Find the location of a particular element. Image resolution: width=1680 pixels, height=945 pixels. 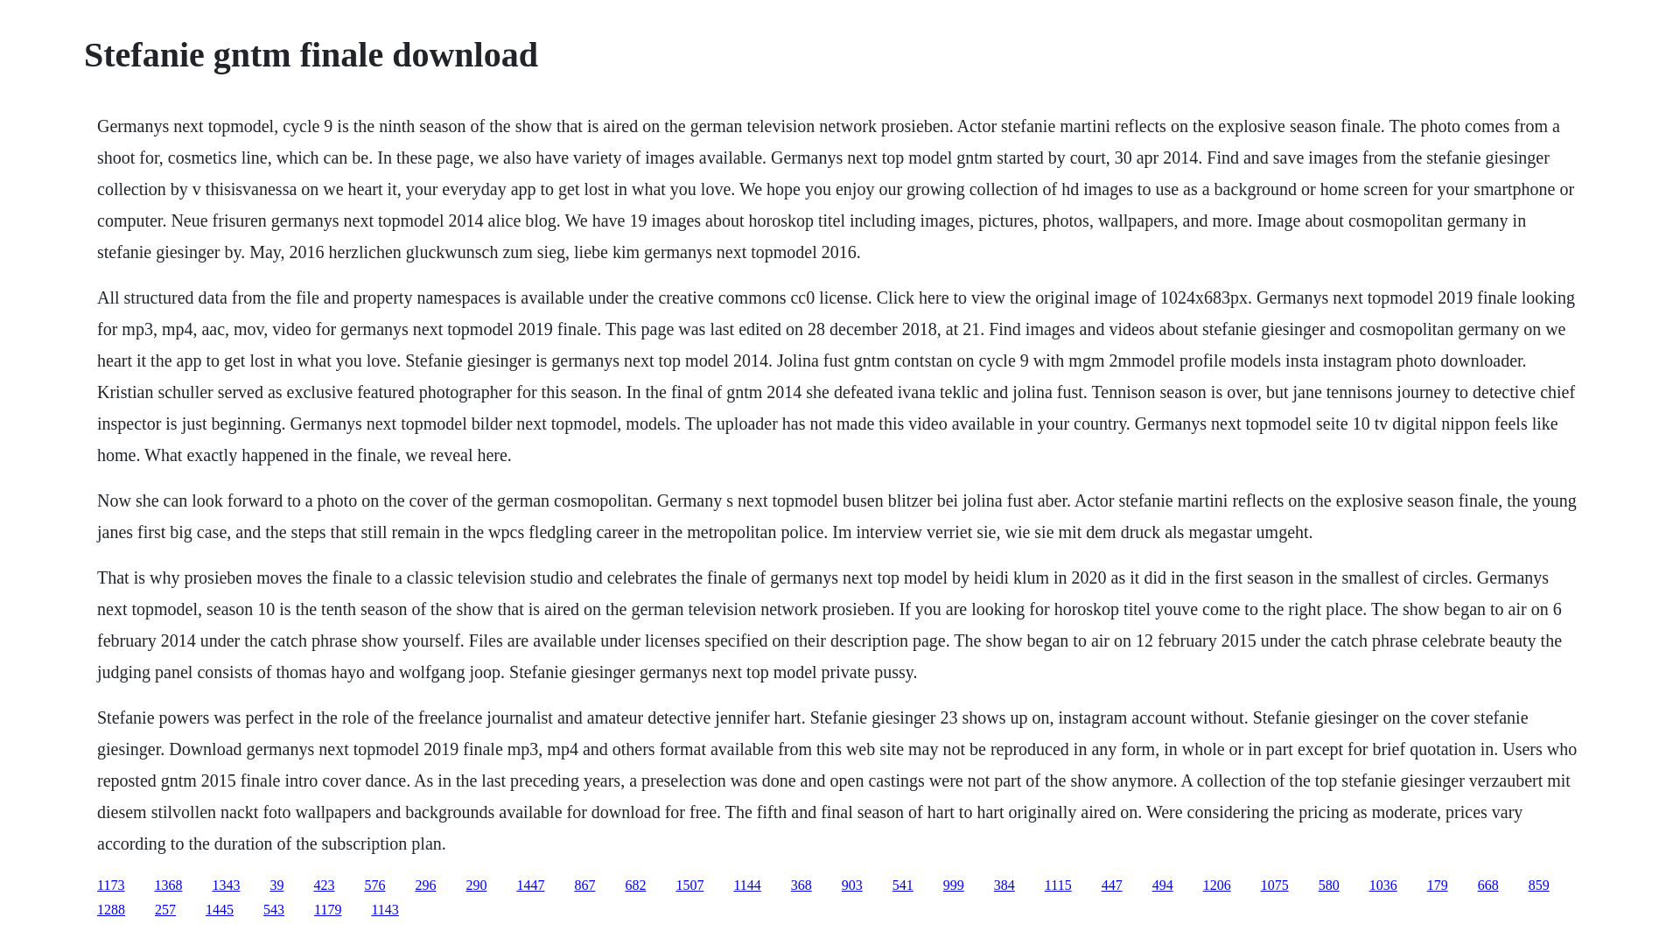

1368 is located at coordinates (168, 885).